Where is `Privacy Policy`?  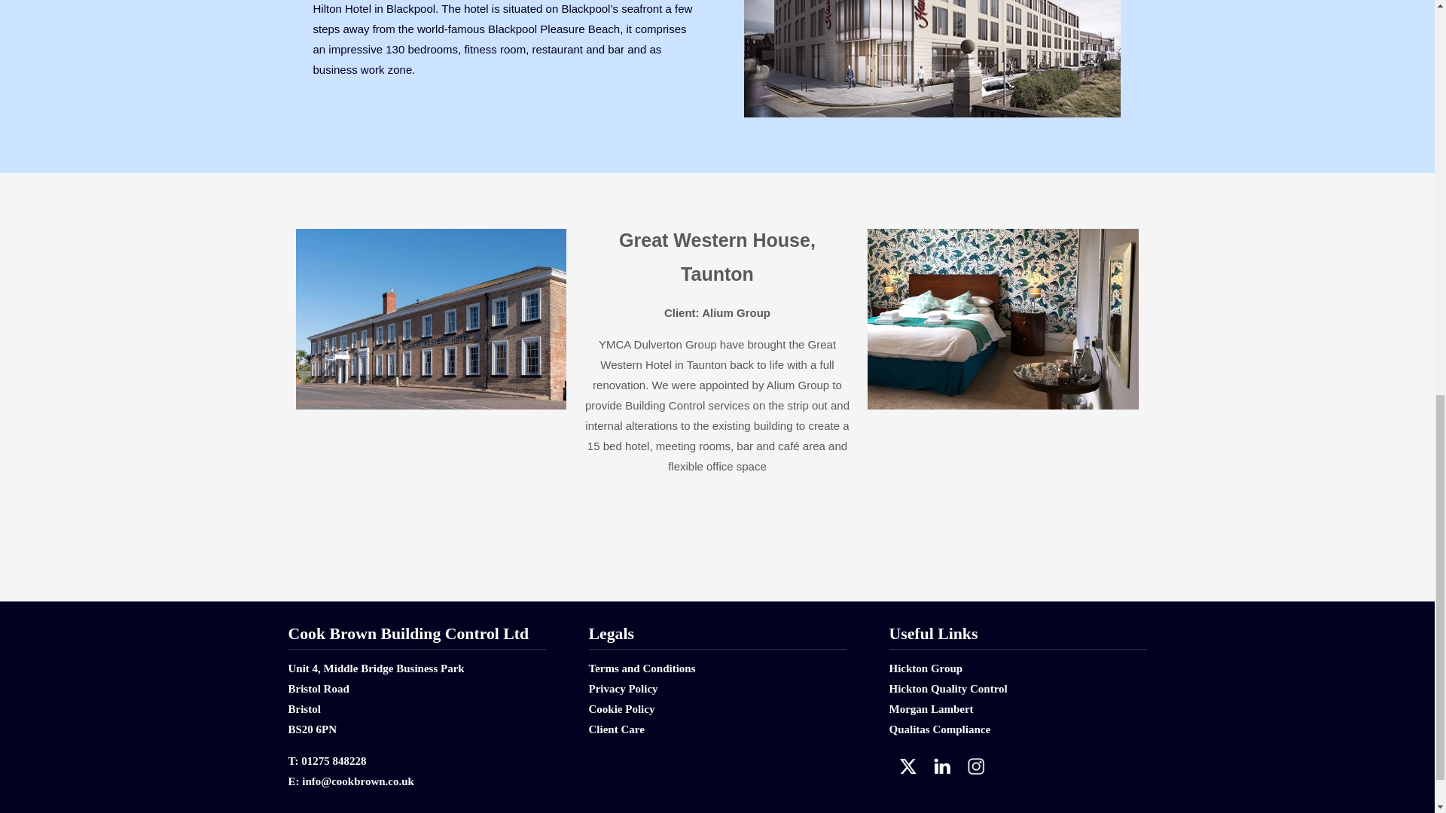 Privacy Policy is located at coordinates (623, 689).